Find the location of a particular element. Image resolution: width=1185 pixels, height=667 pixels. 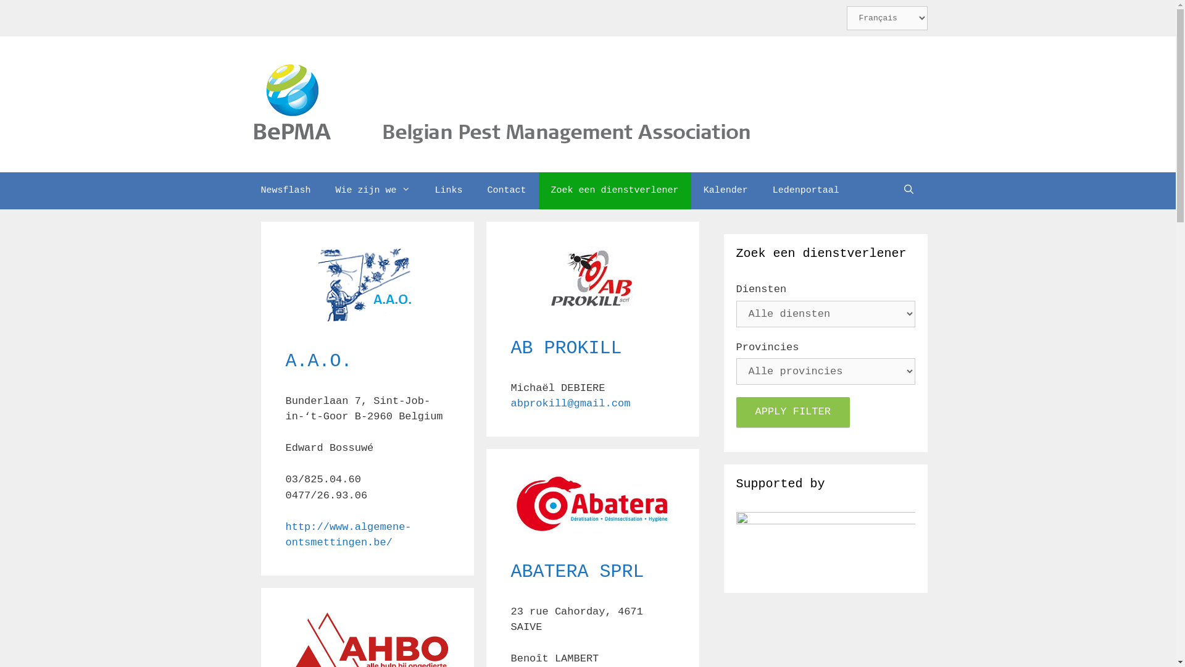

ABATERA SPRL is located at coordinates (578, 572).